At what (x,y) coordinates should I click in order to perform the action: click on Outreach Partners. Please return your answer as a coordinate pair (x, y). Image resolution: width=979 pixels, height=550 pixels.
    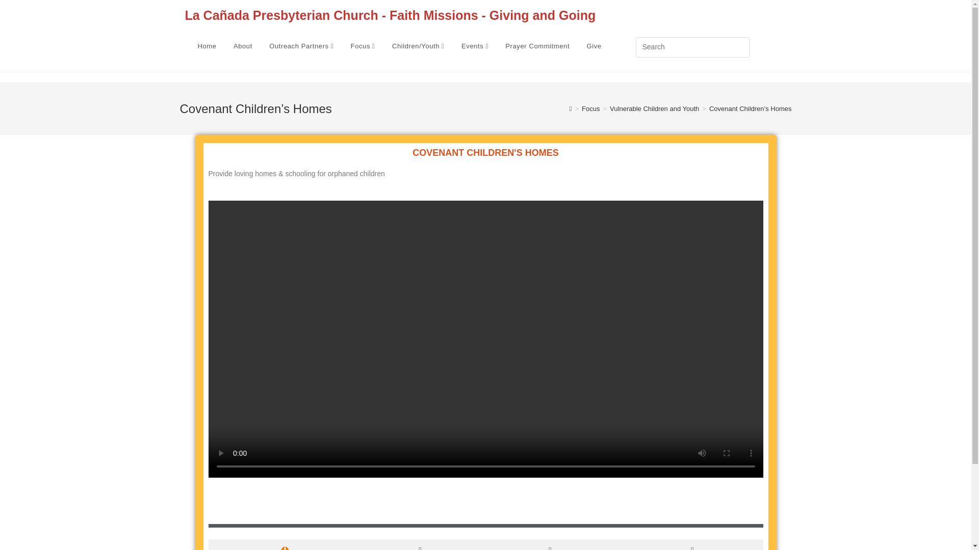
    Looking at the image, I should click on (301, 46).